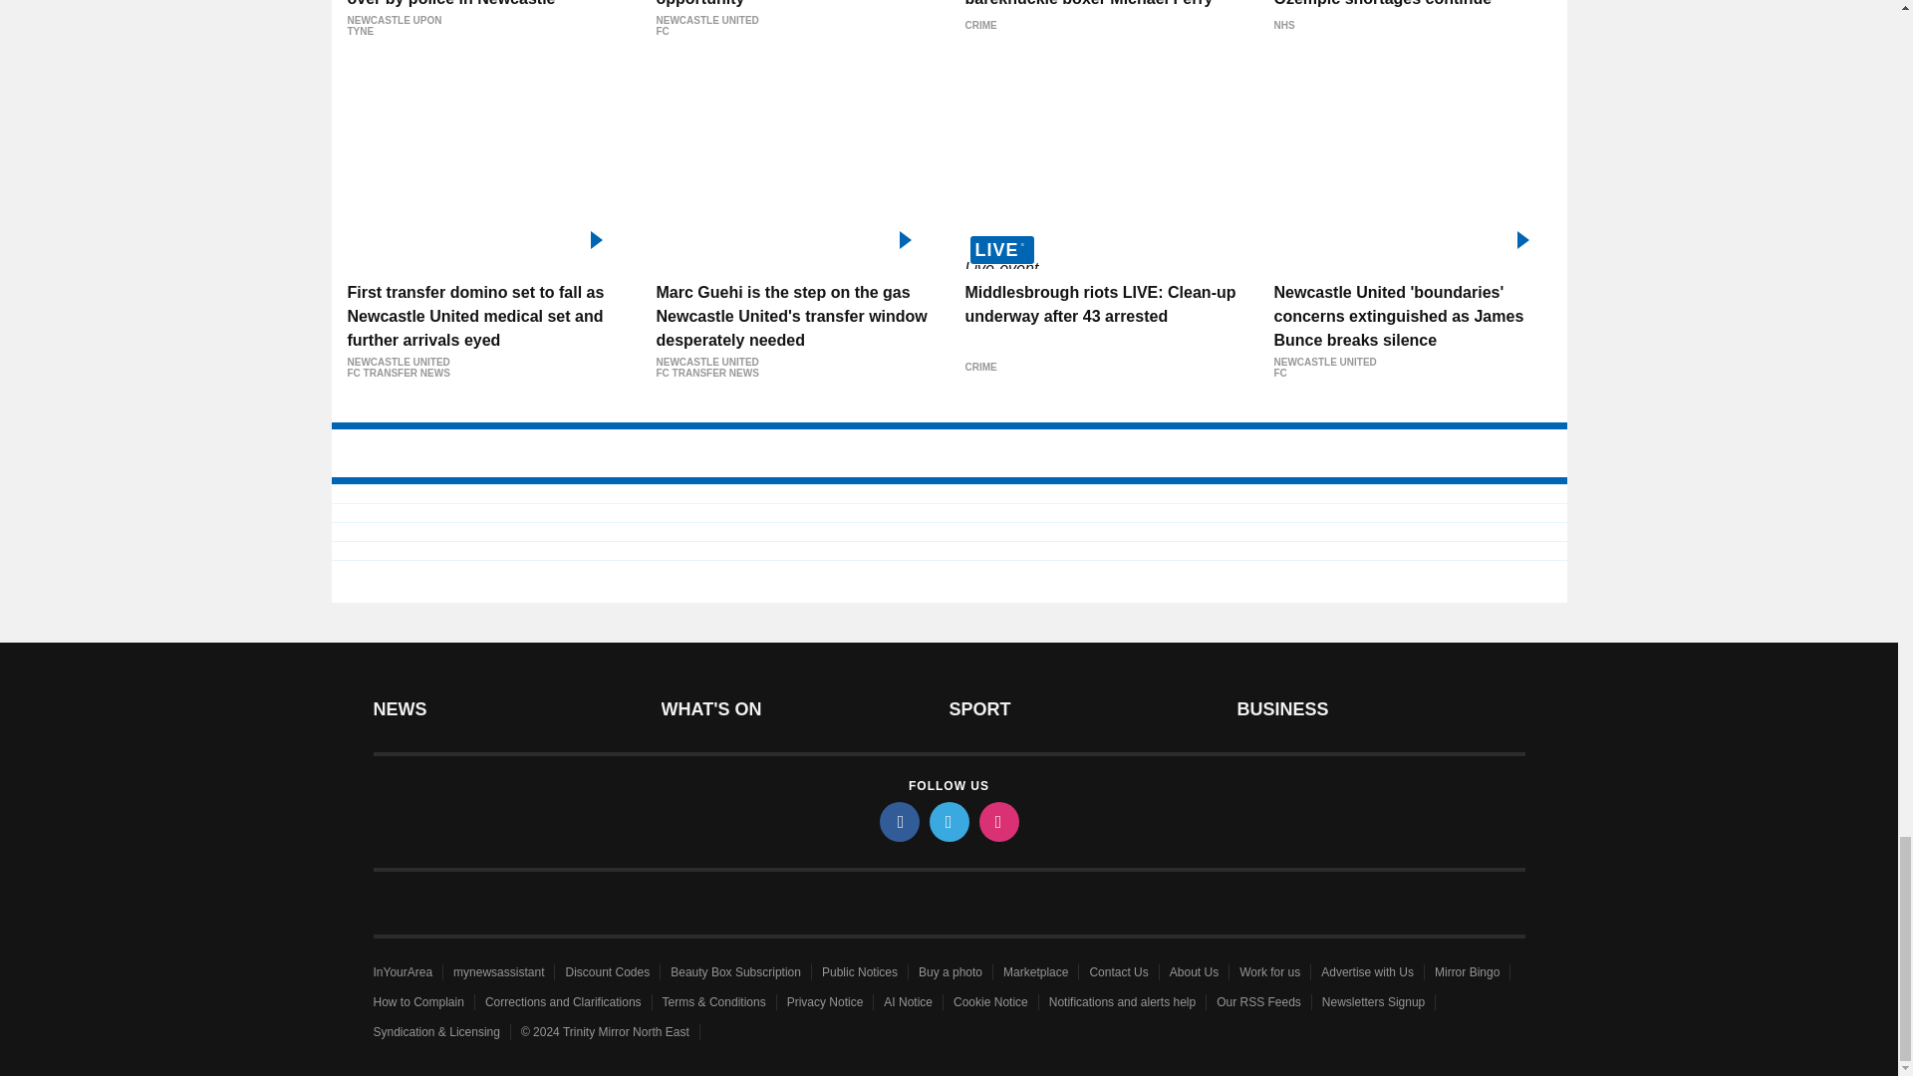  Describe the element at coordinates (898, 821) in the screenshot. I see `facebook` at that location.